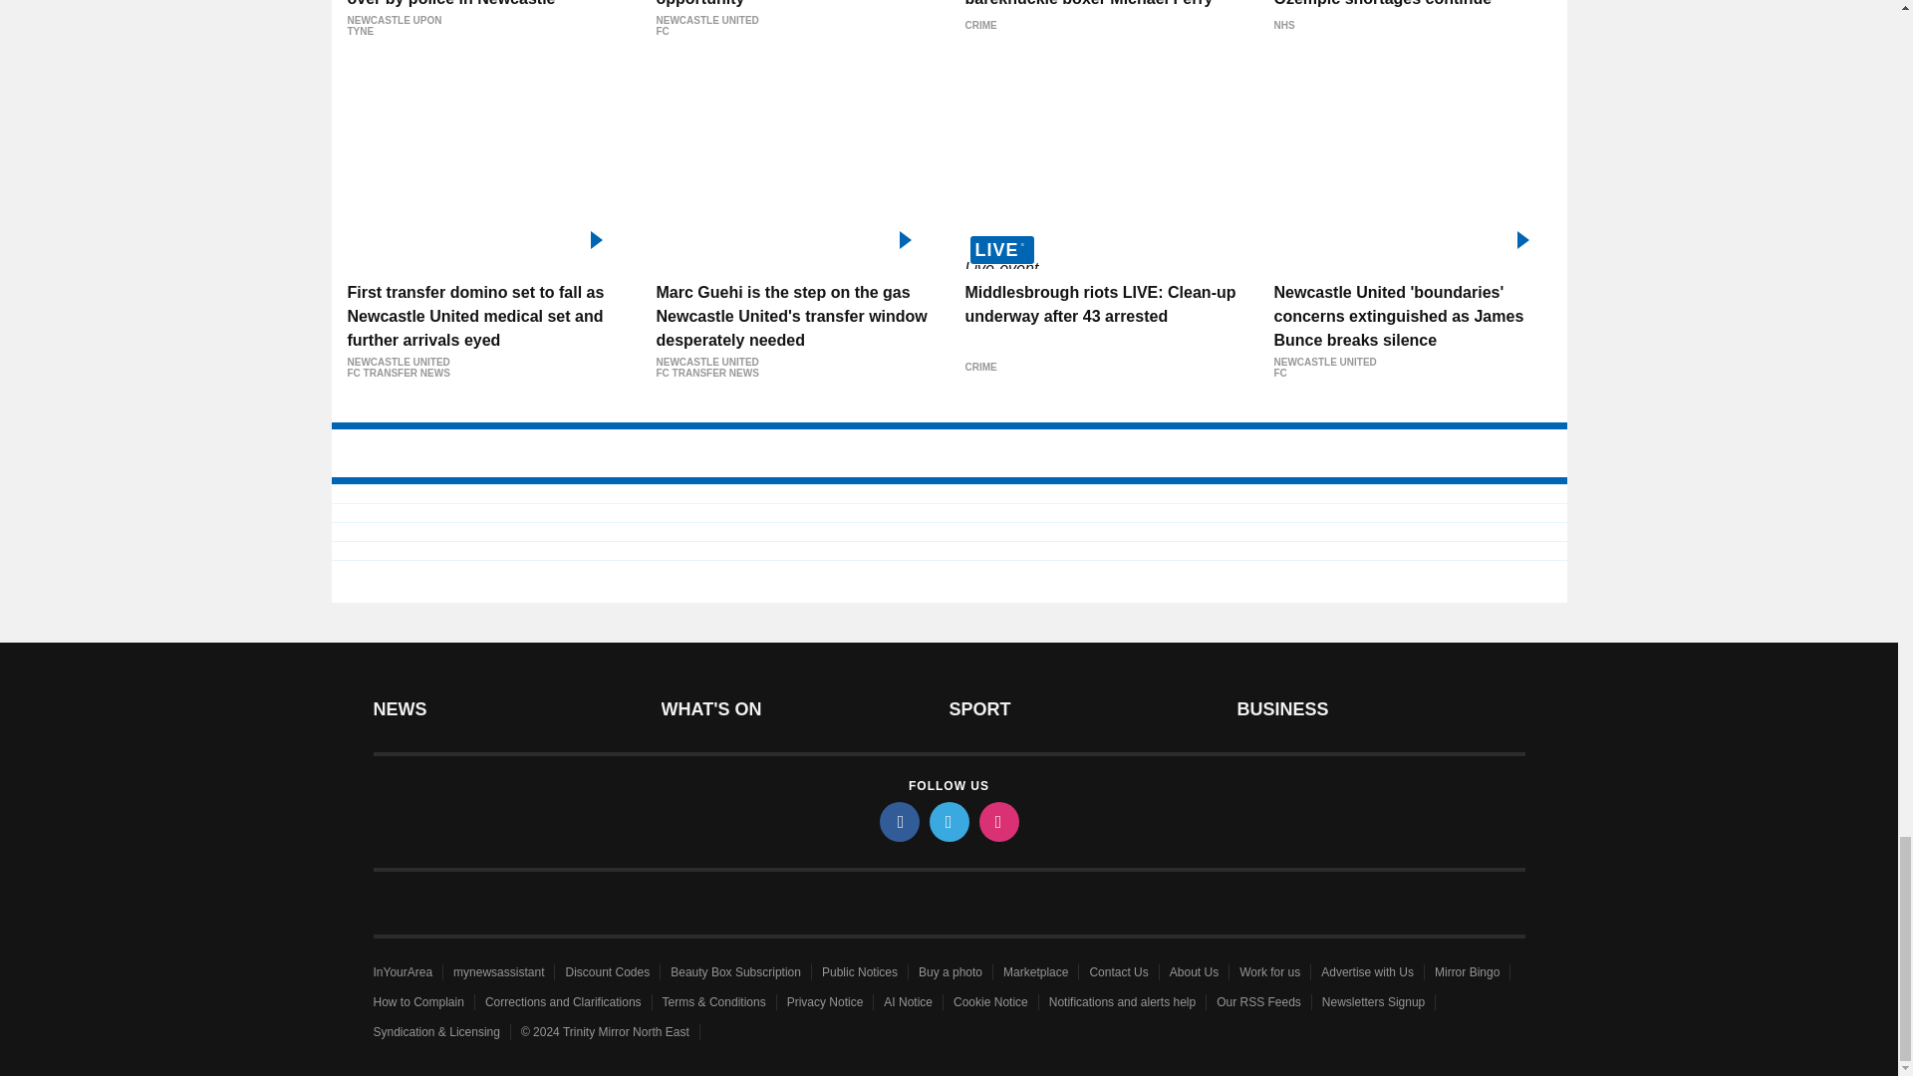  Describe the element at coordinates (898, 821) in the screenshot. I see `facebook` at that location.